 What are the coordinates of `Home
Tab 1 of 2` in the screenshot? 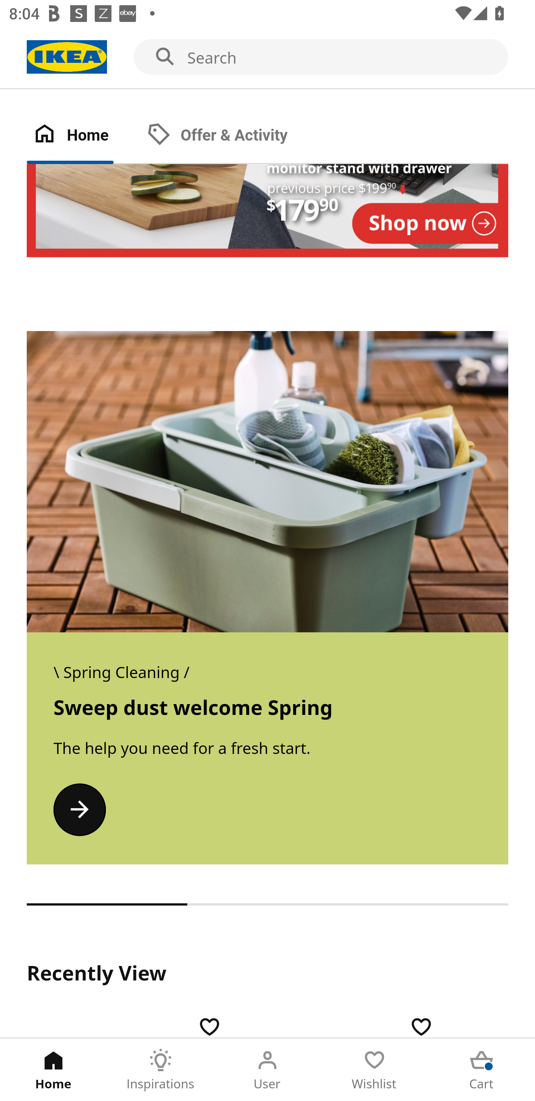 It's located at (83, 135).